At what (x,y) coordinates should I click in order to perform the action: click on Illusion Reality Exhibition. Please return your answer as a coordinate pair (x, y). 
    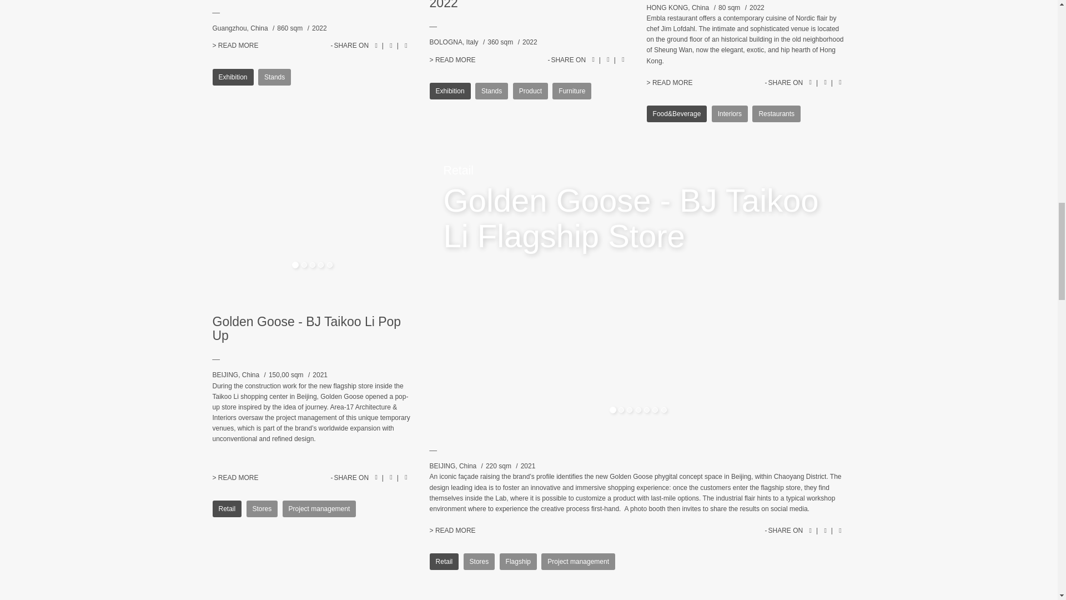
    Looking at the image, I should click on (235, 45).